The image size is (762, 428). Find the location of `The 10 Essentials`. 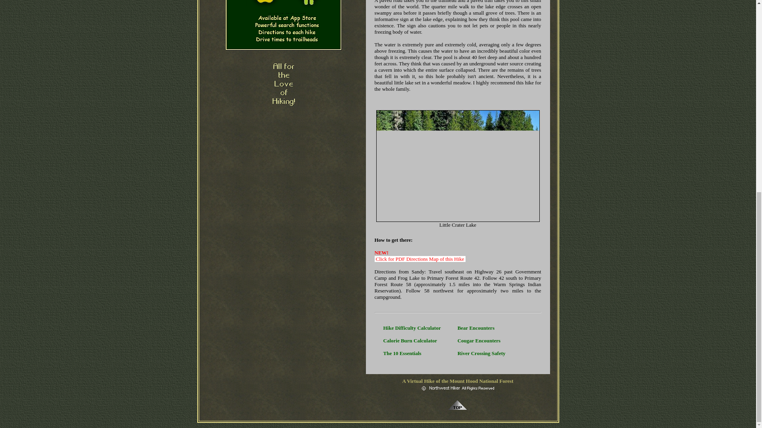

The 10 Essentials is located at coordinates (402, 353).